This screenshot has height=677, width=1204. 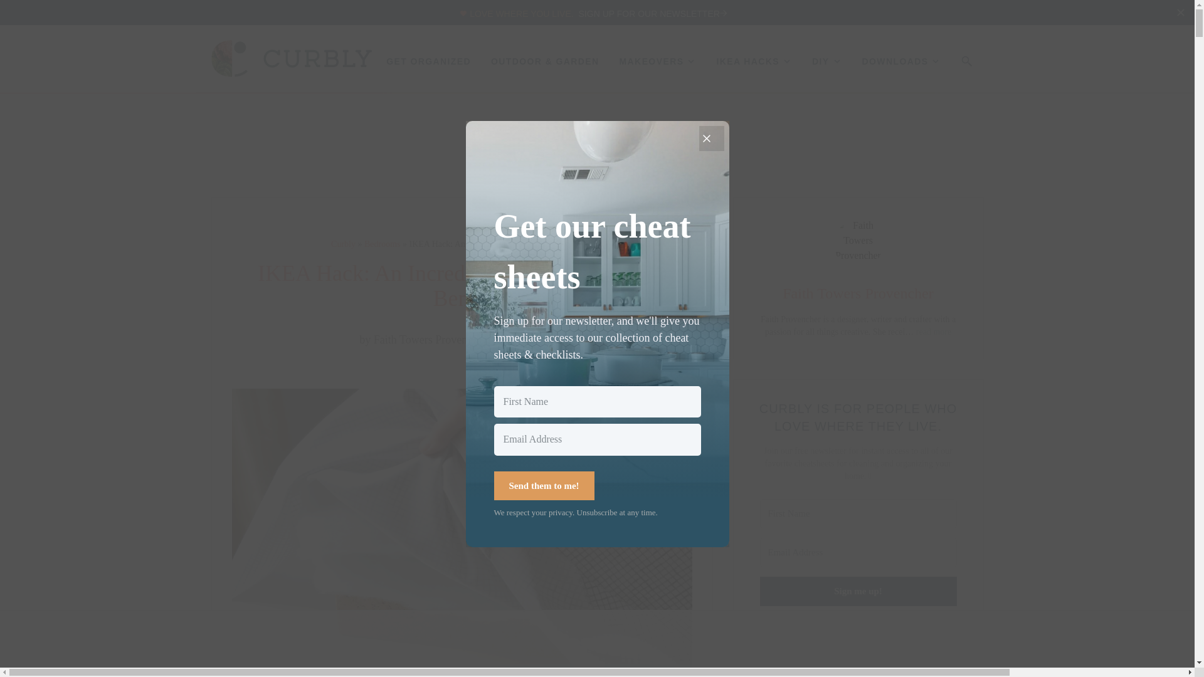 I want to click on DOWNLOADS, so click(x=902, y=61).